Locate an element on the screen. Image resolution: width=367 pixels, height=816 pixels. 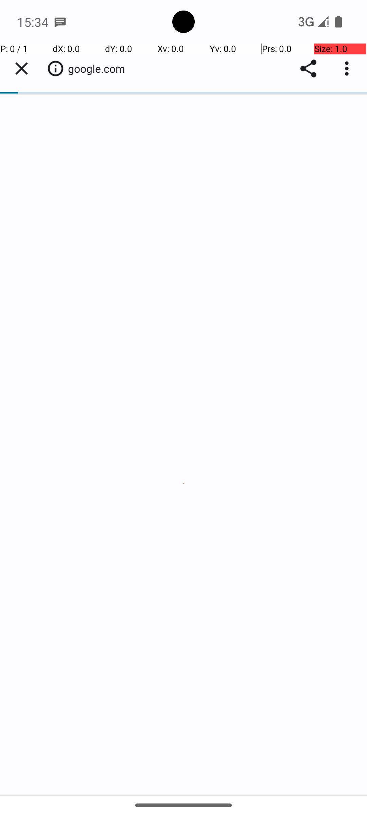
Your connection to this site is not secure is located at coordinates (55, 68).